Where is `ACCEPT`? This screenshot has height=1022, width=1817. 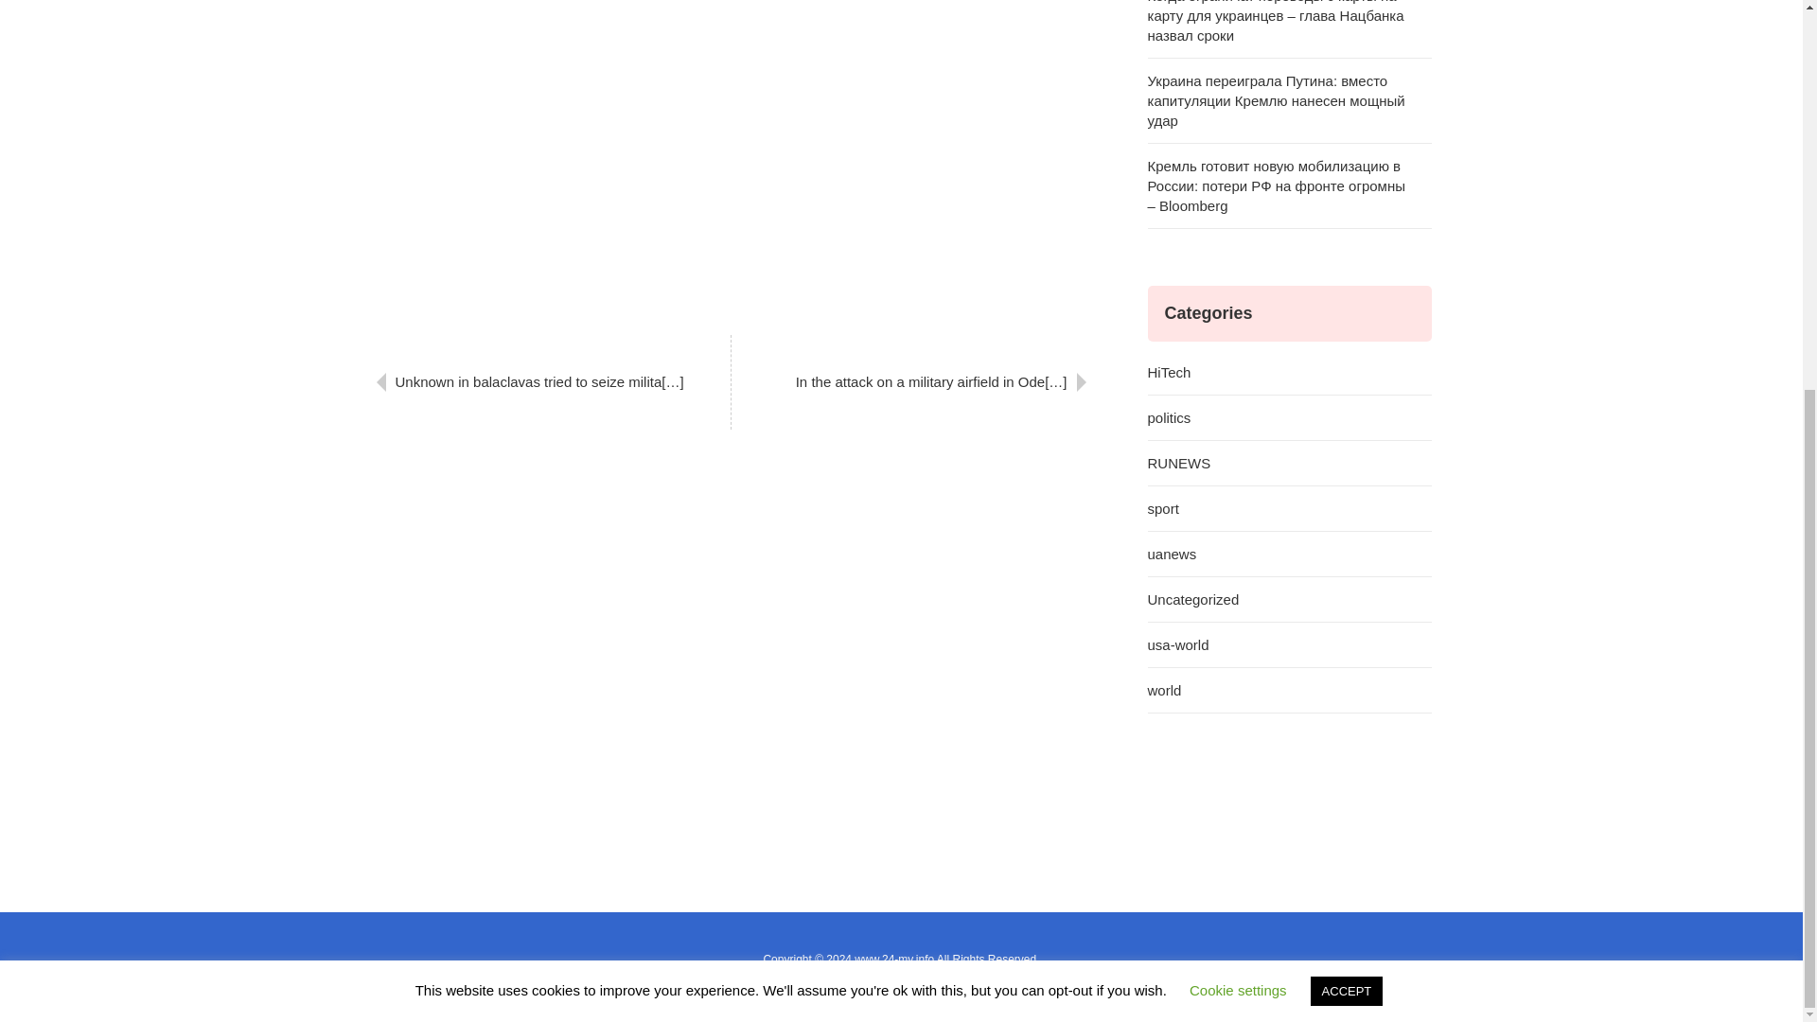 ACCEPT is located at coordinates (1346, 370).